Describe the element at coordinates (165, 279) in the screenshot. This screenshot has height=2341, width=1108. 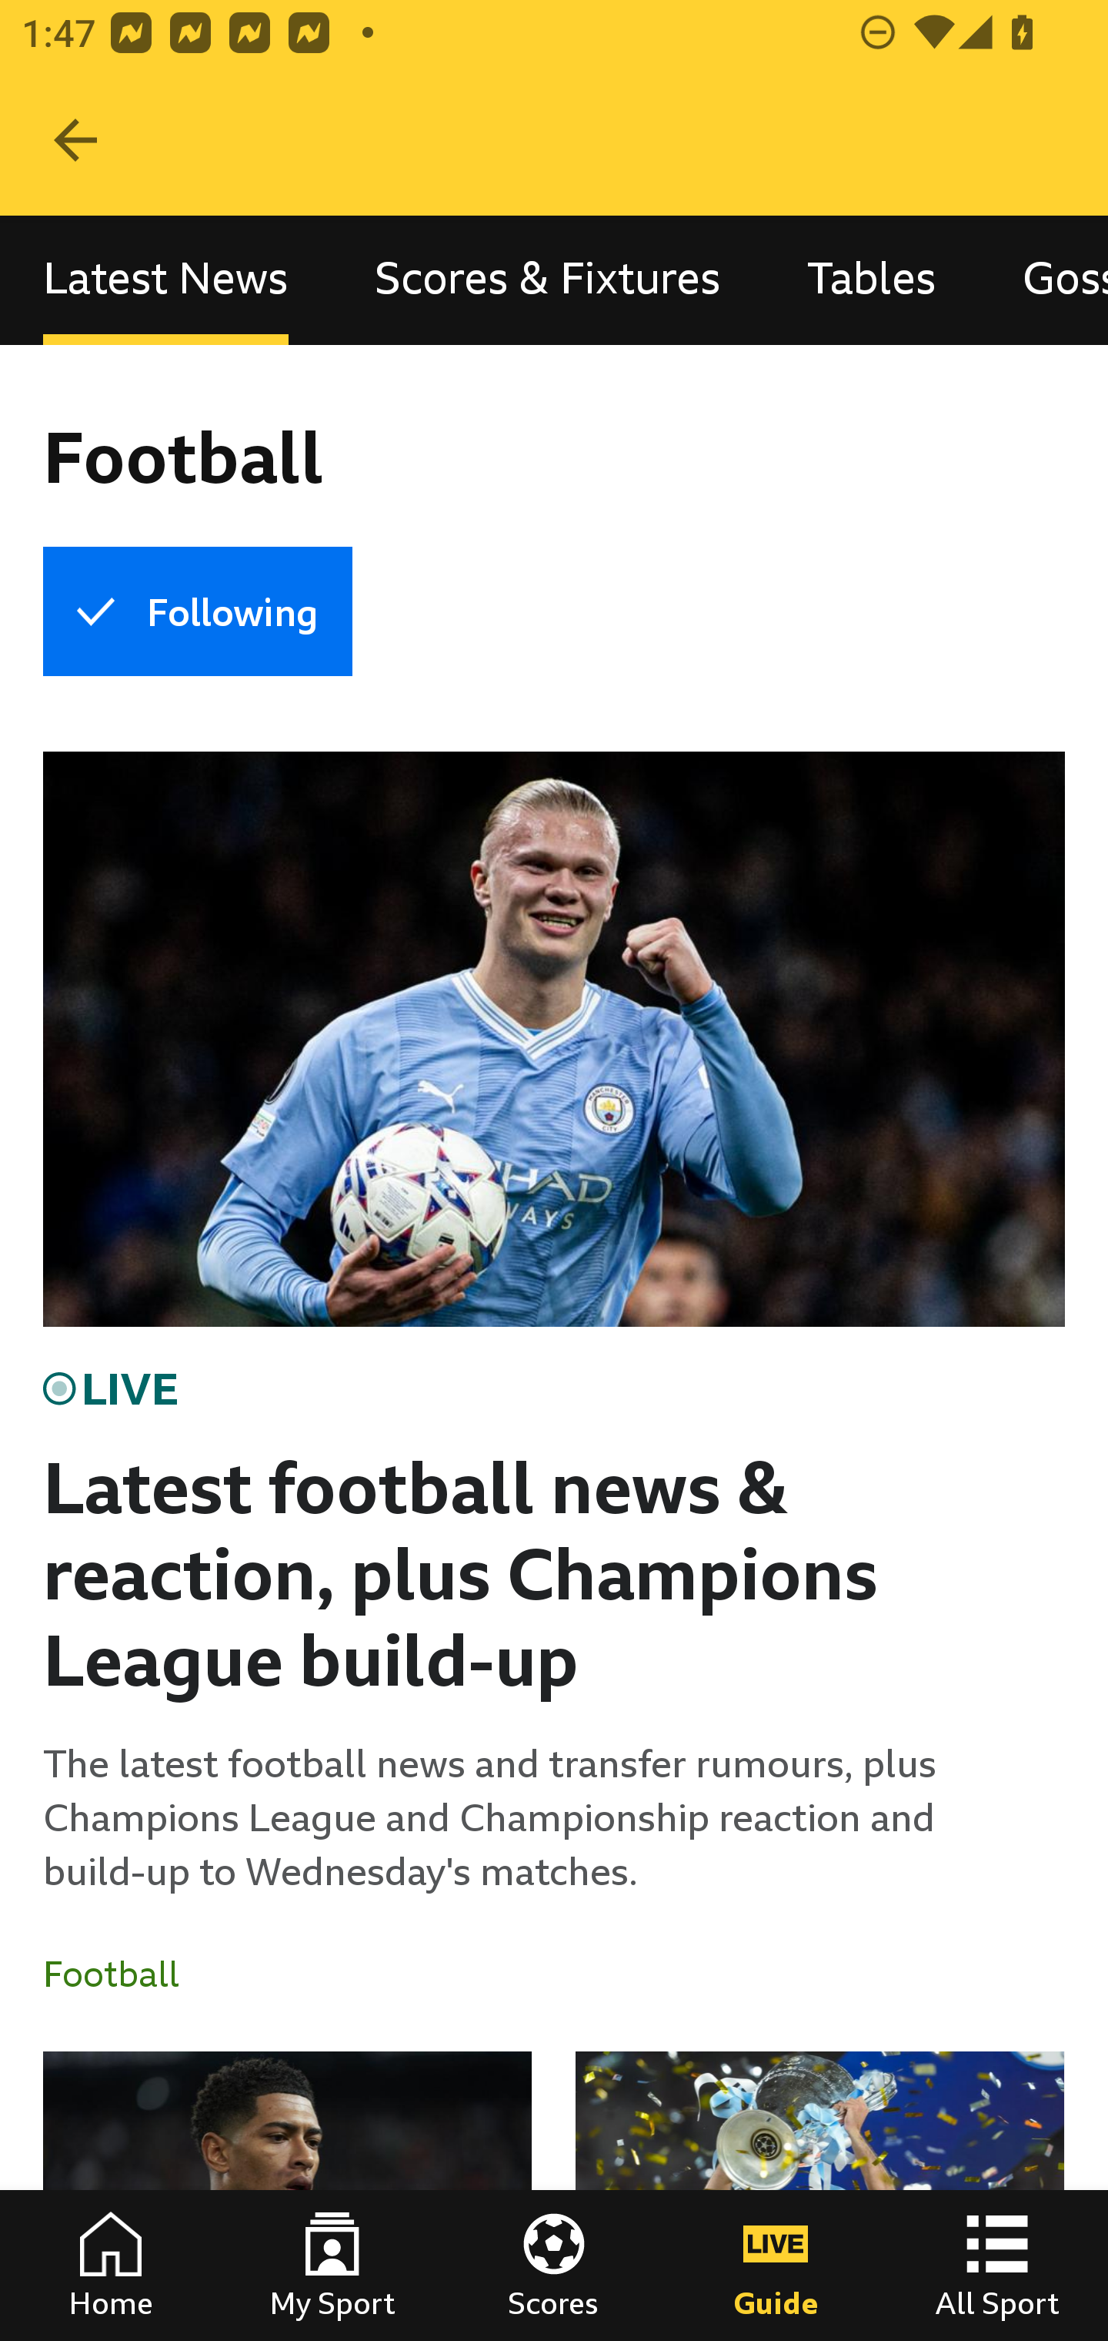
I see `Latest News, selected Latest News` at that location.